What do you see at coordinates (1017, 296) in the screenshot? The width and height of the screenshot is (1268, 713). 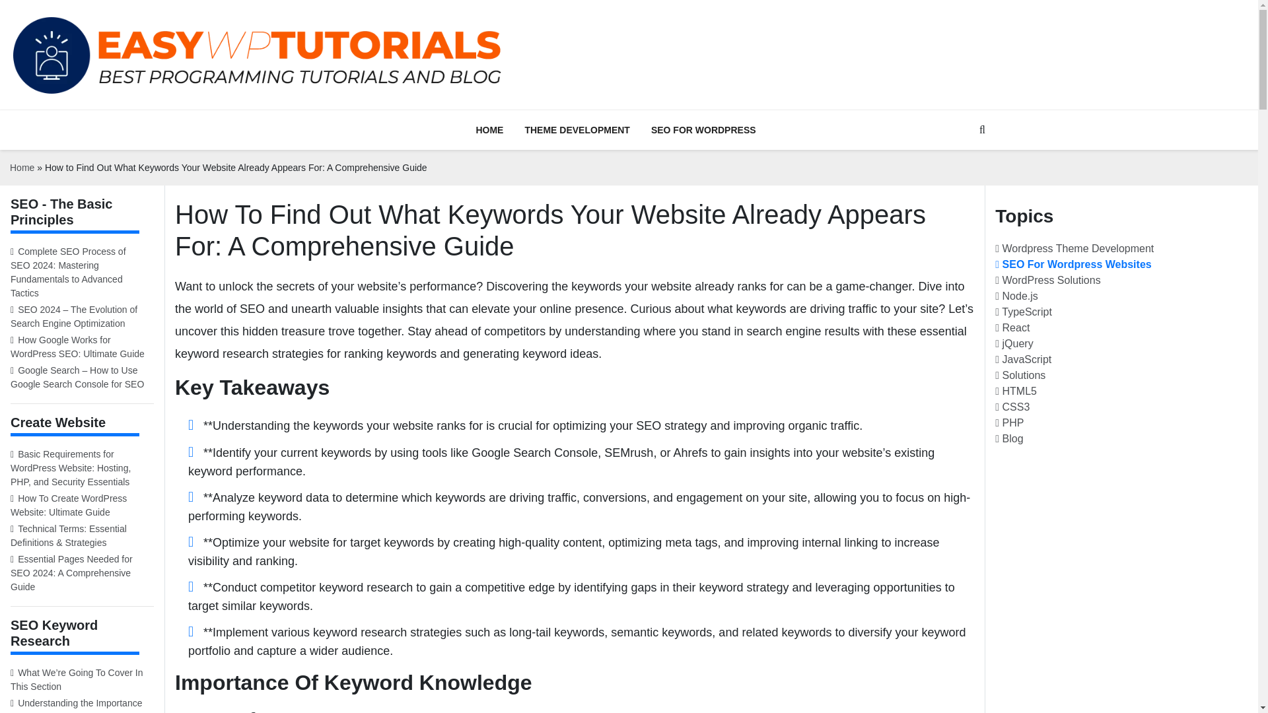 I see `Node.js` at bounding box center [1017, 296].